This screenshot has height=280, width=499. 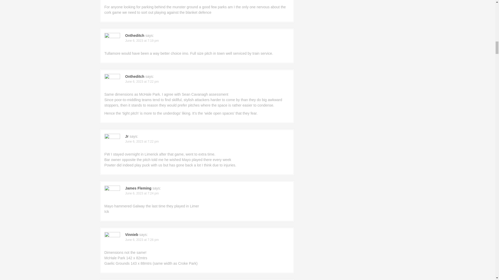 What do you see at coordinates (142, 193) in the screenshot?
I see `June 6, 2023 at 7:24 pm` at bounding box center [142, 193].